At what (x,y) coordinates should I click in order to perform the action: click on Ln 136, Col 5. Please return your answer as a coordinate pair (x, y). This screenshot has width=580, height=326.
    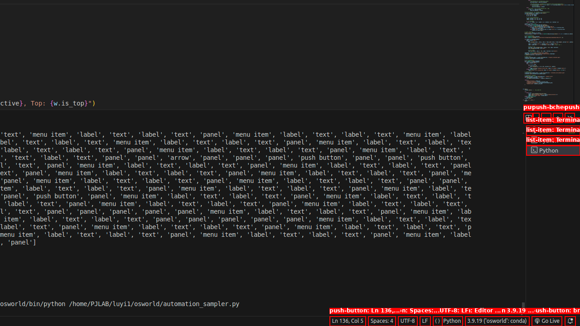
    Looking at the image, I should click on (348, 321).